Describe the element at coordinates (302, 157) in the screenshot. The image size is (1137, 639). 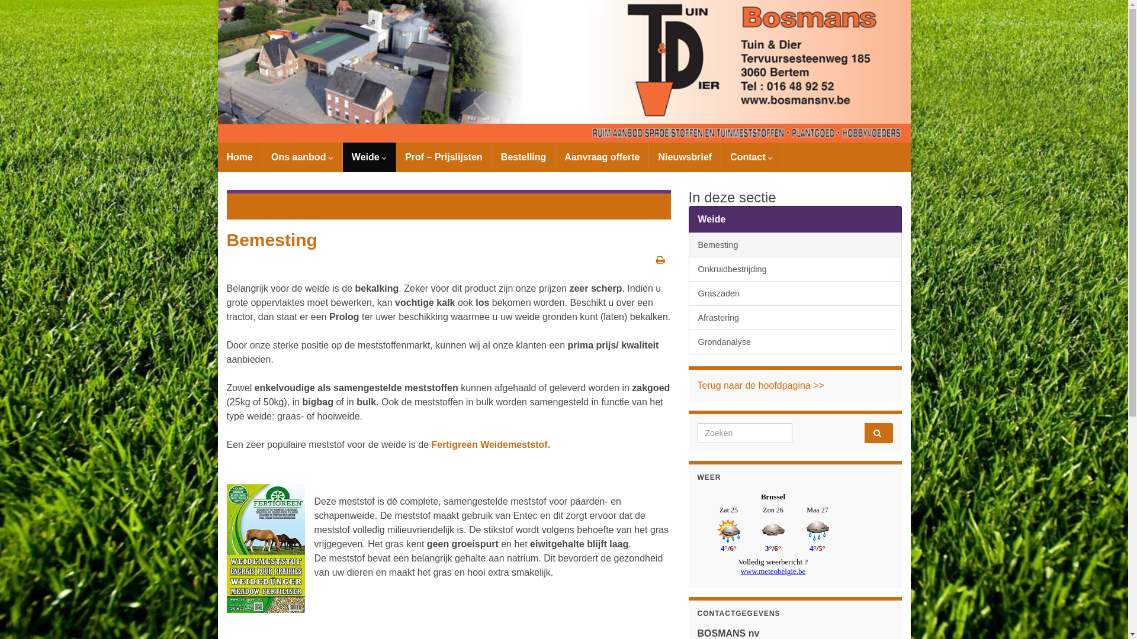
I see `Ons aanbod` at that location.